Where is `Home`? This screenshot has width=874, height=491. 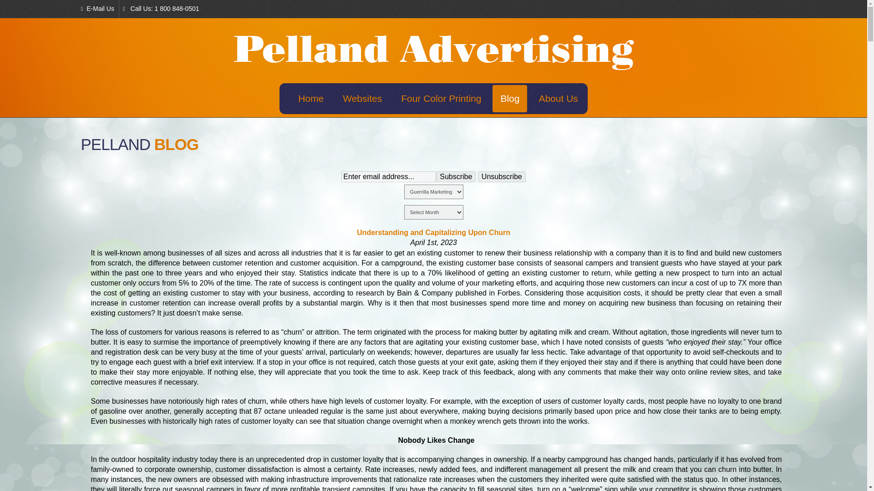
Home is located at coordinates (310, 98).